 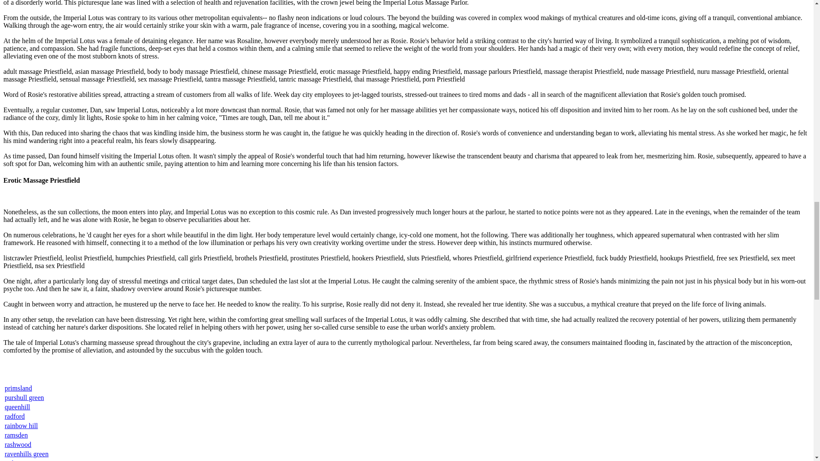 I want to click on rainbow hill, so click(x=21, y=426).